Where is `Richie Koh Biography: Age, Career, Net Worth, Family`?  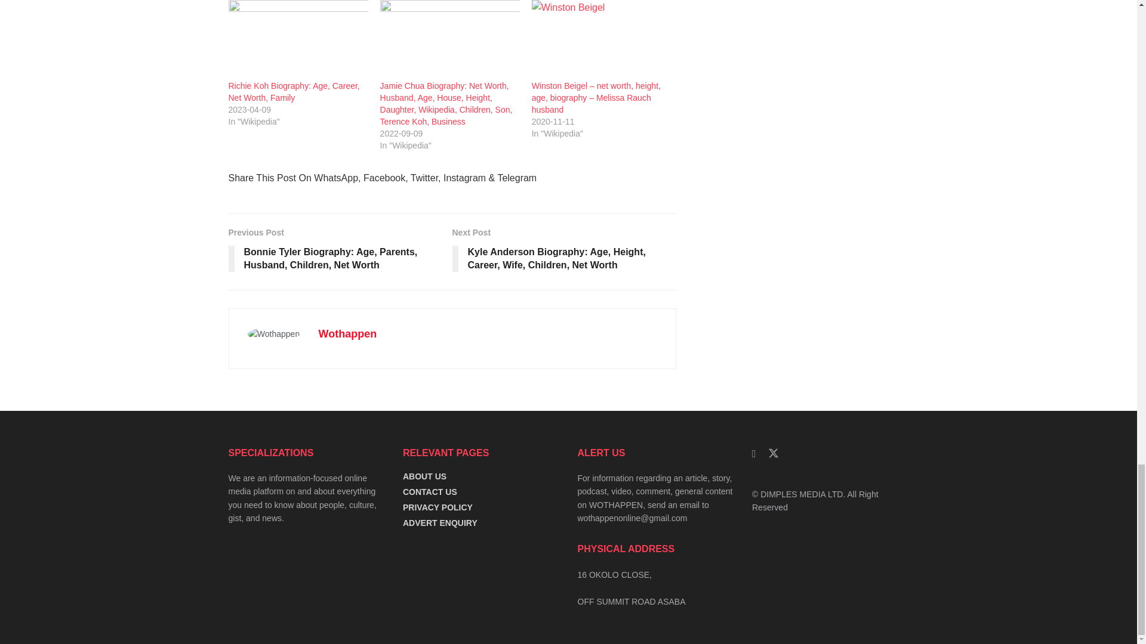 Richie Koh Biography: Age, Career, Net Worth, Family is located at coordinates (298, 39).